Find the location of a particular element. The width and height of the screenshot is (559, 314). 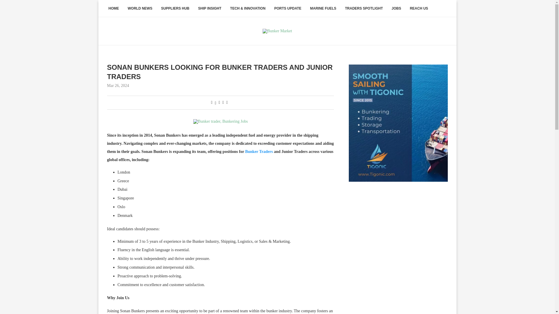

Bunker Traders is located at coordinates (259, 152).